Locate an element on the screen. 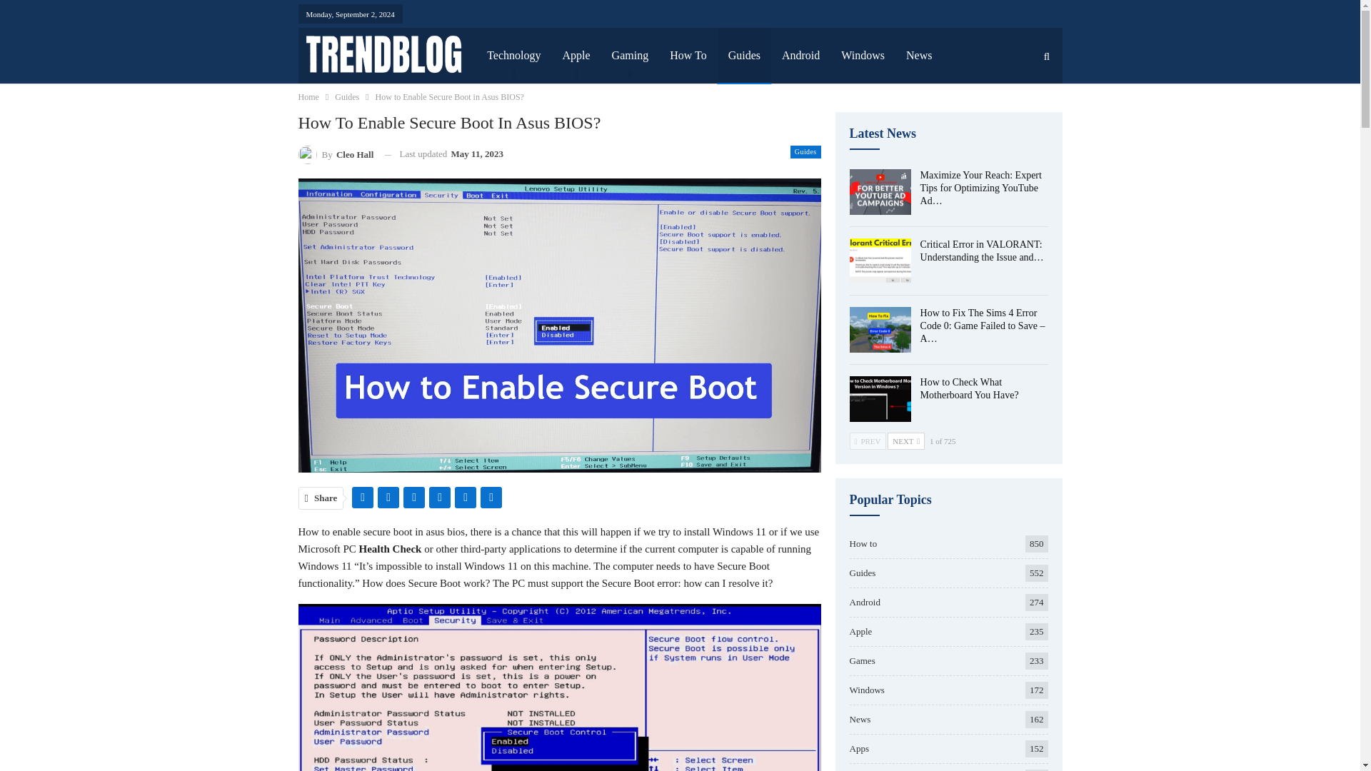  How To is located at coordinates (688, 55).